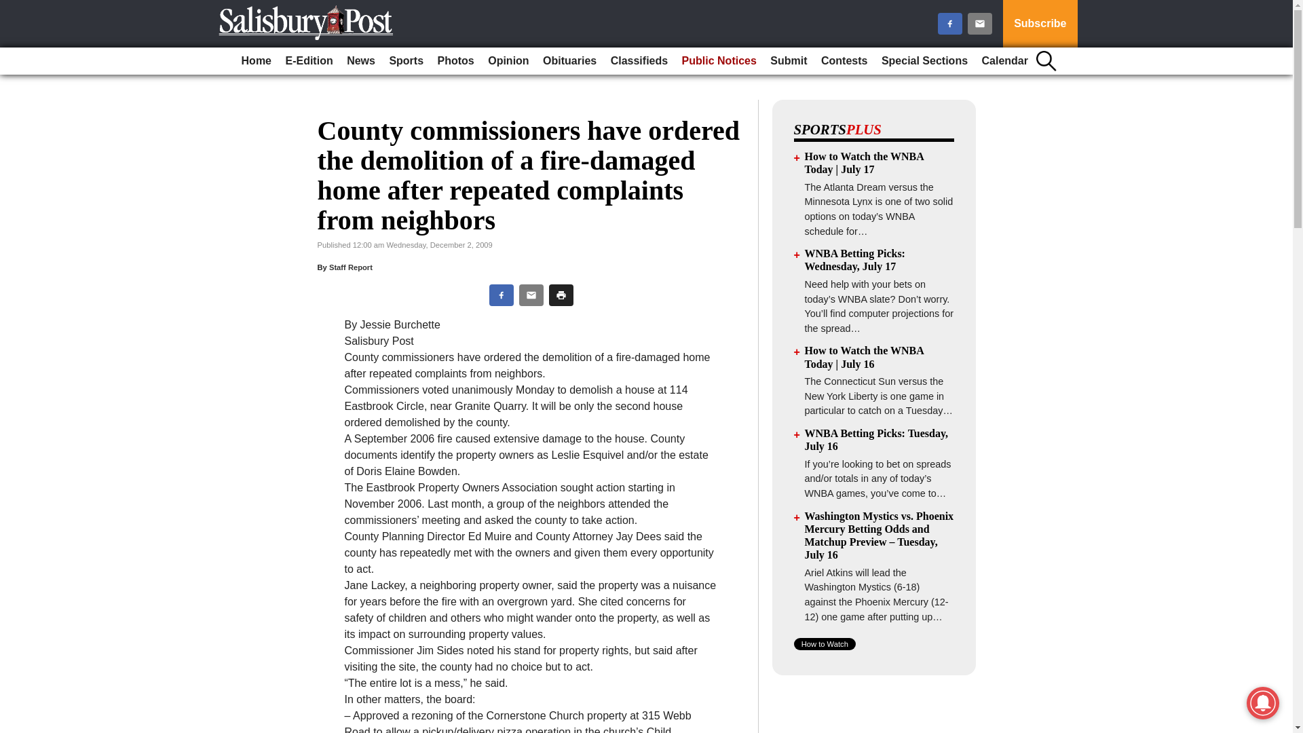 This screenshot has width=1303, height=733. Describe the element at coordinates (1040, 24) in the screenshot. I see `Subscribe` at that location.